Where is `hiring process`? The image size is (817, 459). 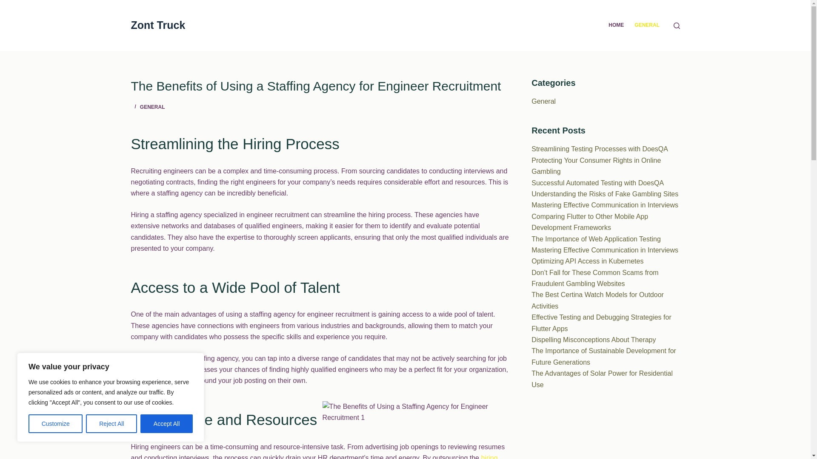 hiring process is located at coordinates (314, 456).